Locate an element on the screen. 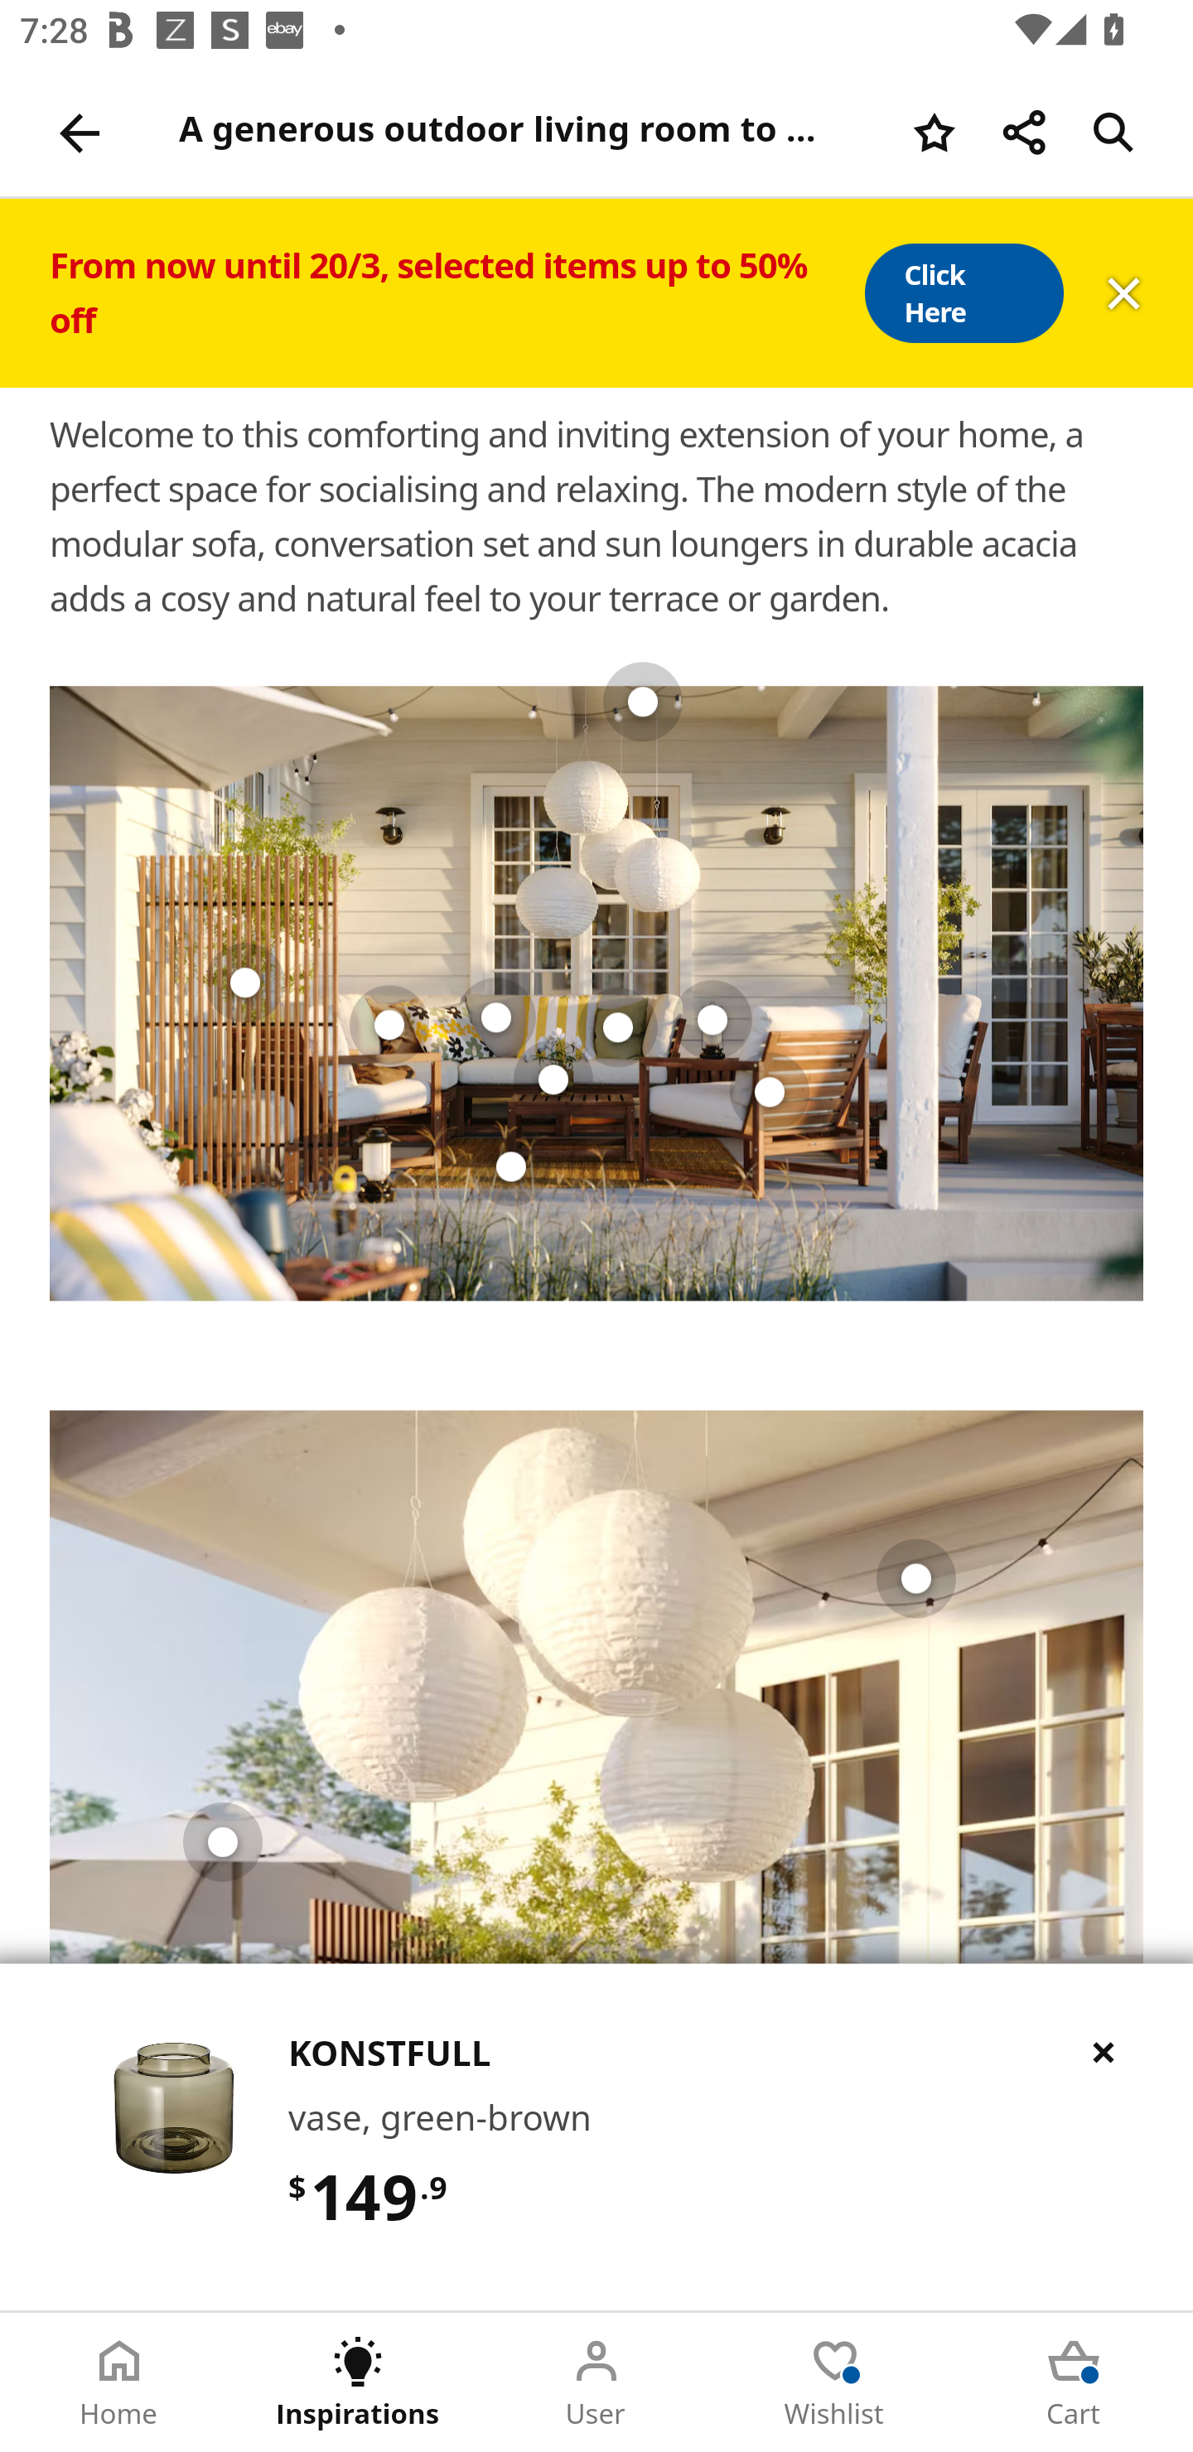 The height and width of the screenshot is (2452, 1193). Click Here is located at coordinates (963, 293).